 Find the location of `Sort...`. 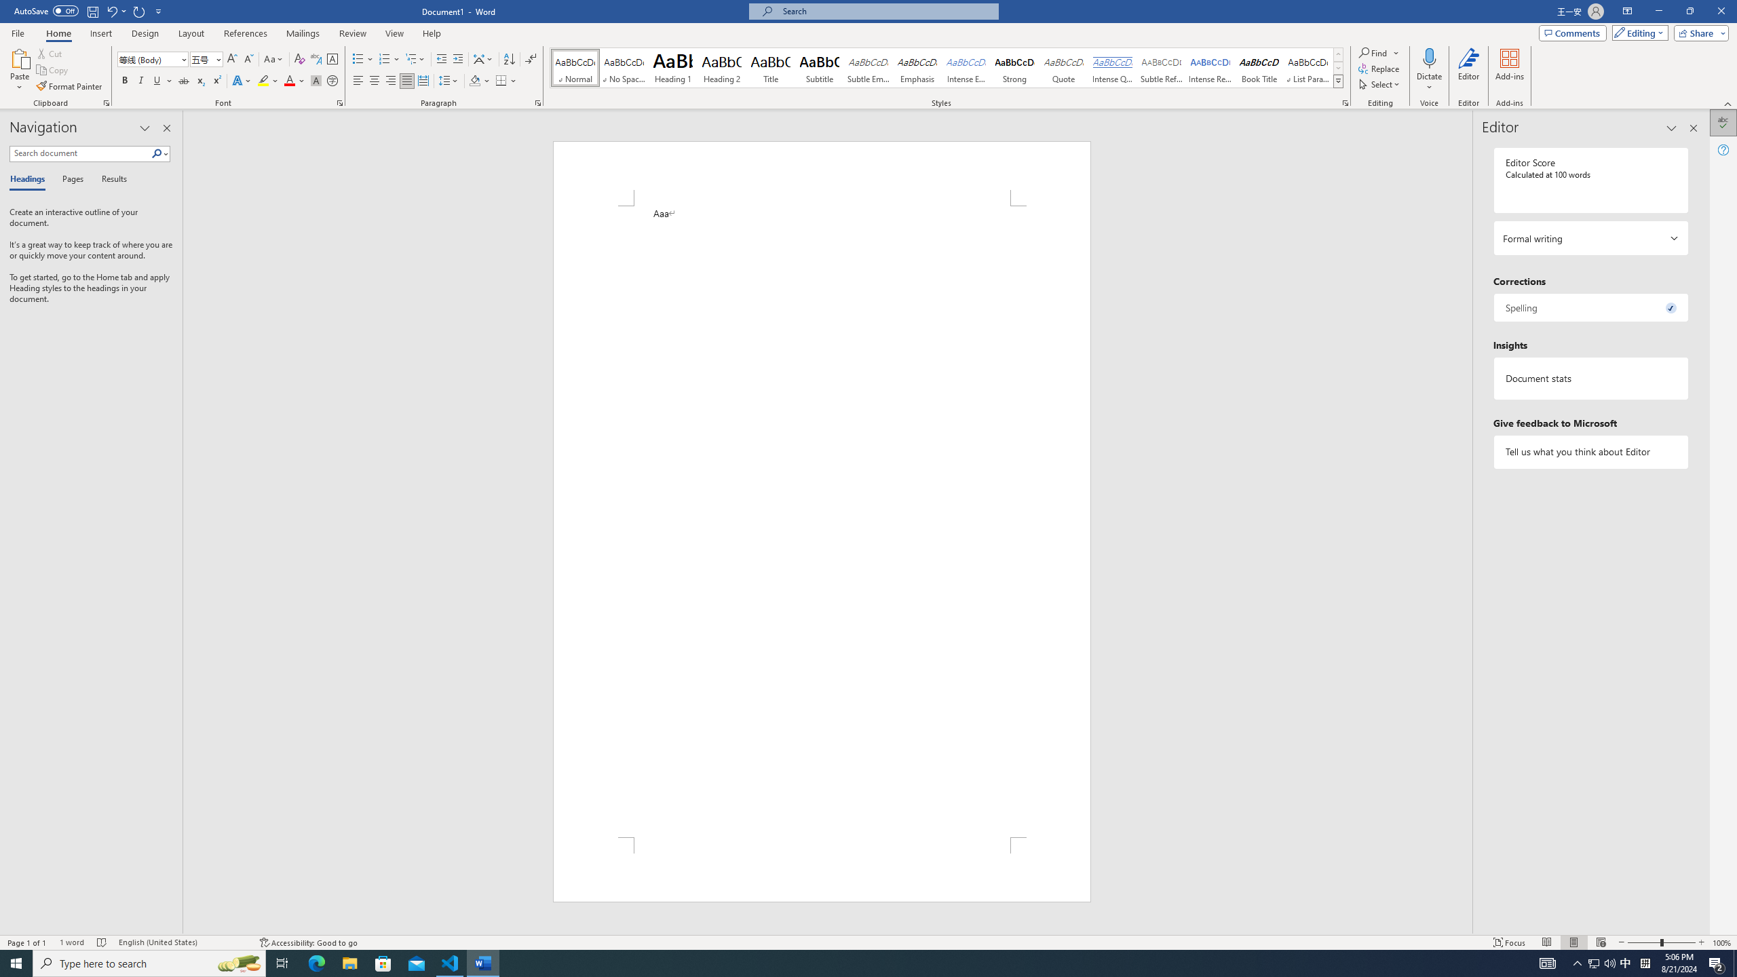

Sort... is located at coordinates (509, 60).